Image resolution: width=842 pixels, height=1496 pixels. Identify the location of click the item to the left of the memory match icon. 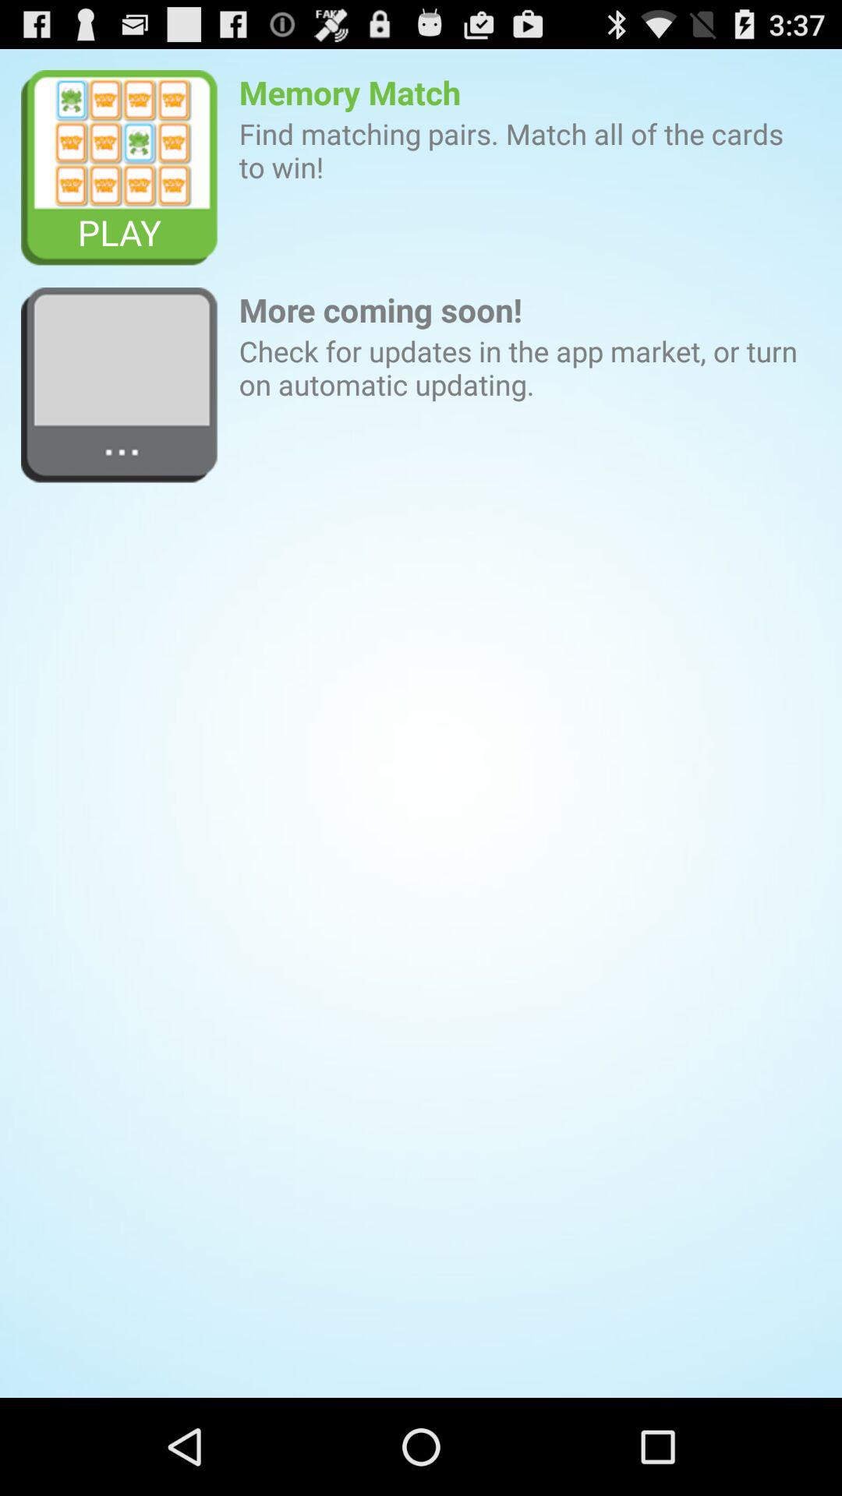
(120, 168).